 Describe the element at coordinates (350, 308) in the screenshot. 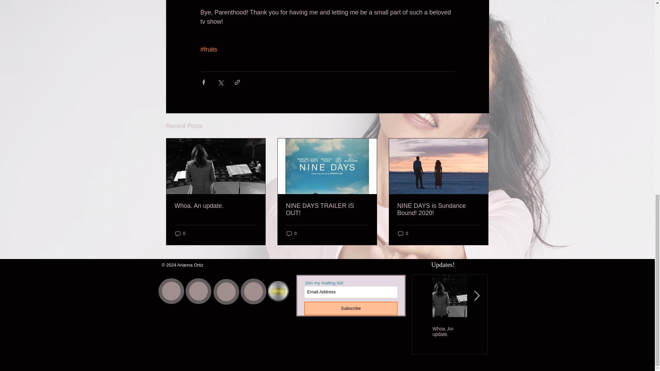

I see `Subscribe` at that location.